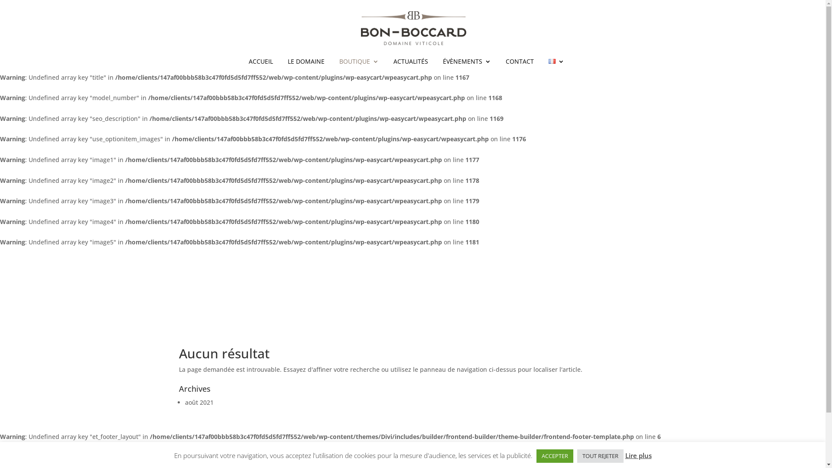 The width and height of the screenshot is (832, 468). What do you see at coordinates (519, 67) in the screenshot?
I see `CONTACT` at bounding box center [519, 67].